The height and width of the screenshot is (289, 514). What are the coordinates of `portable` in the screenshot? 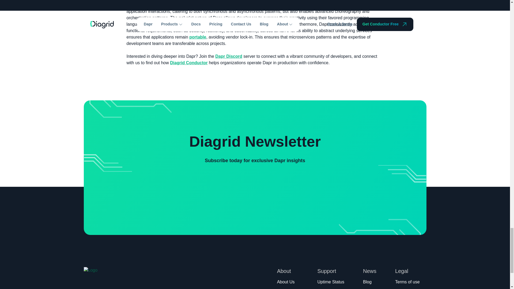 It's located at (198, 37).